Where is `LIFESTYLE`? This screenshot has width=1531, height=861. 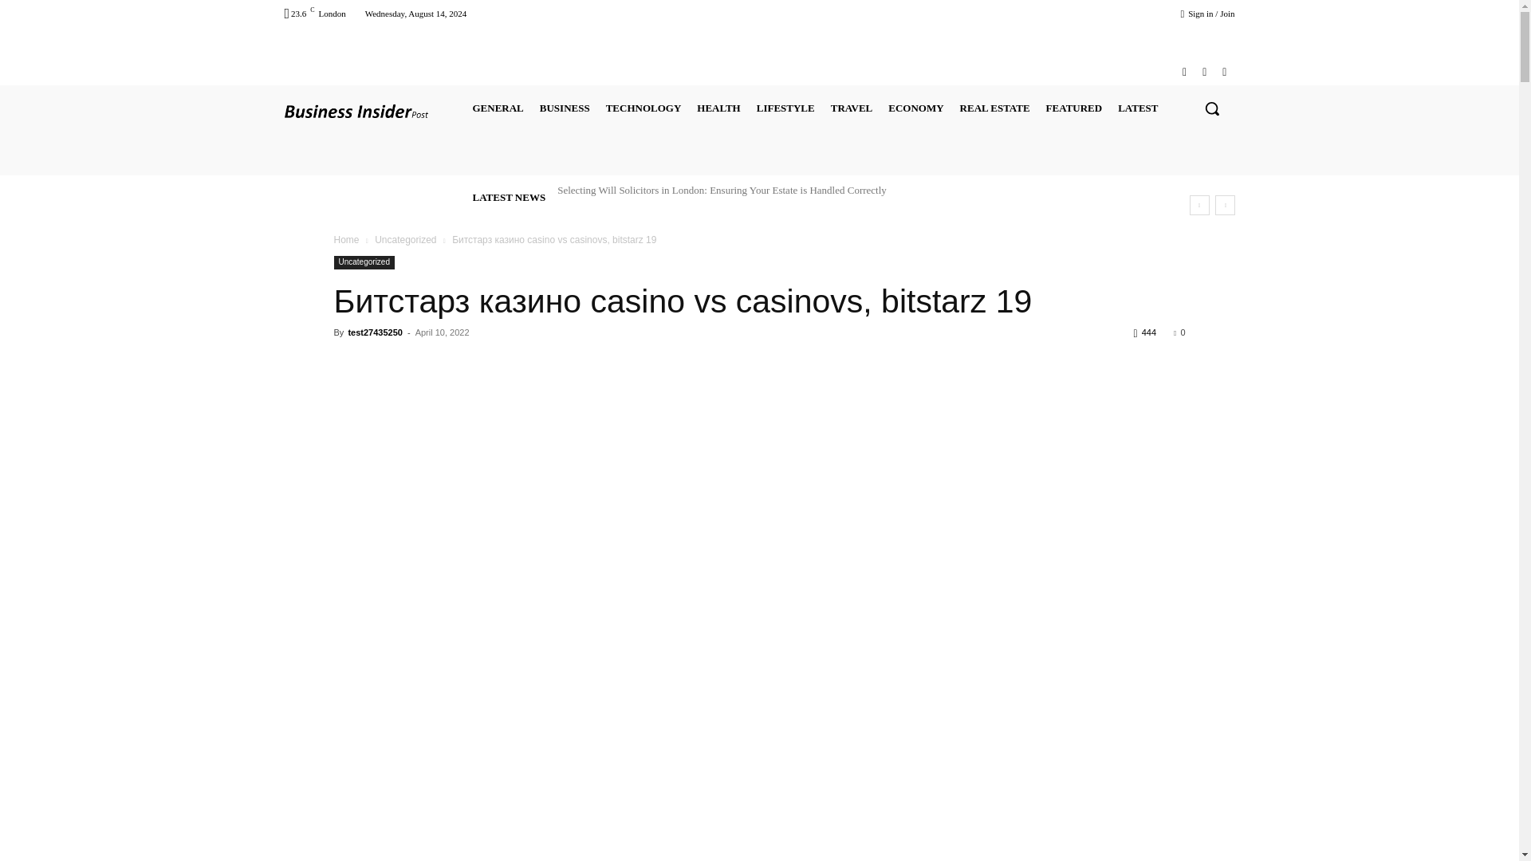 LIFESTYLE is located at coordinates (785, 108).